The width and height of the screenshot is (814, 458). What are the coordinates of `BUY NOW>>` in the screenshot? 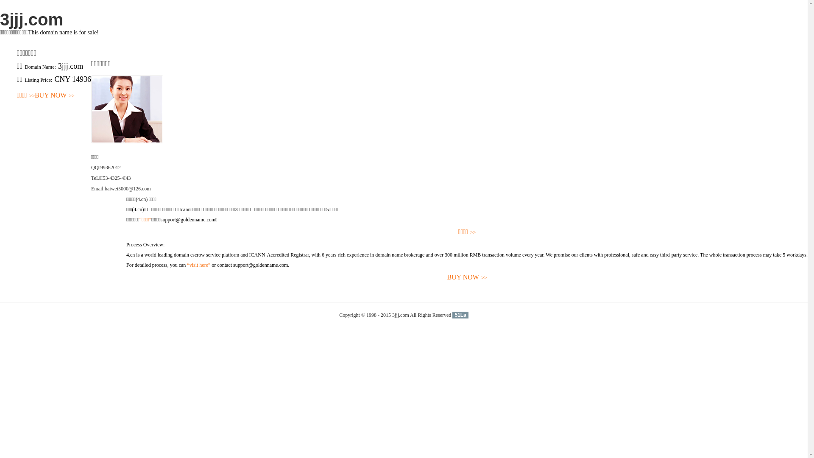 It's located at (467, 277).